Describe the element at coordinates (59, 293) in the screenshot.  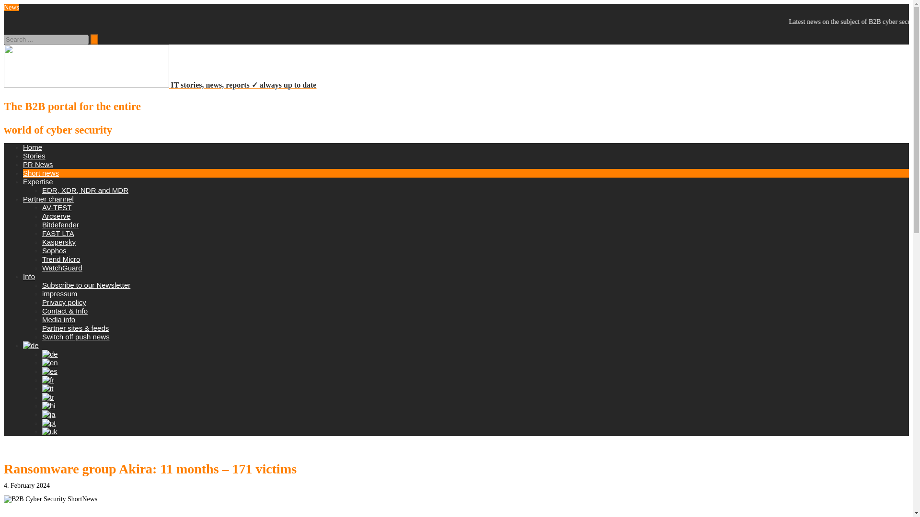
I see `impressum` at that location.